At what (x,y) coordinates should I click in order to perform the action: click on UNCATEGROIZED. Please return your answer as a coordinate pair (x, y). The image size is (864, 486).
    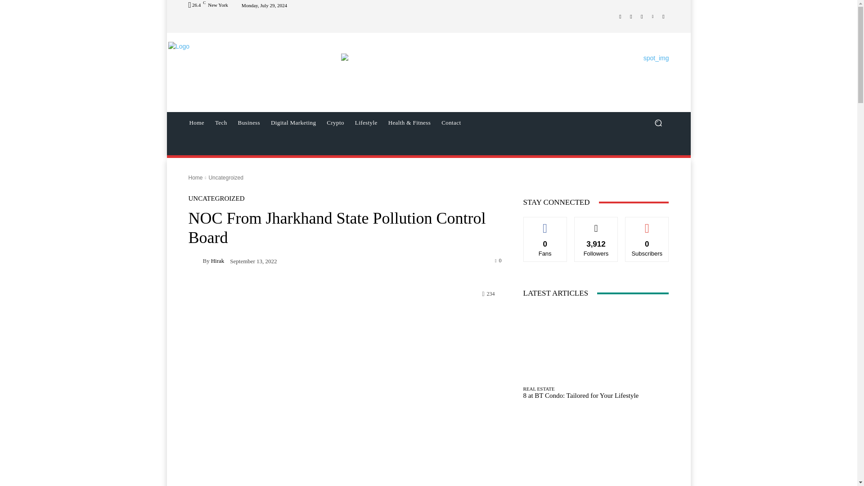
    Looking at the image, I should click on (216, 199).